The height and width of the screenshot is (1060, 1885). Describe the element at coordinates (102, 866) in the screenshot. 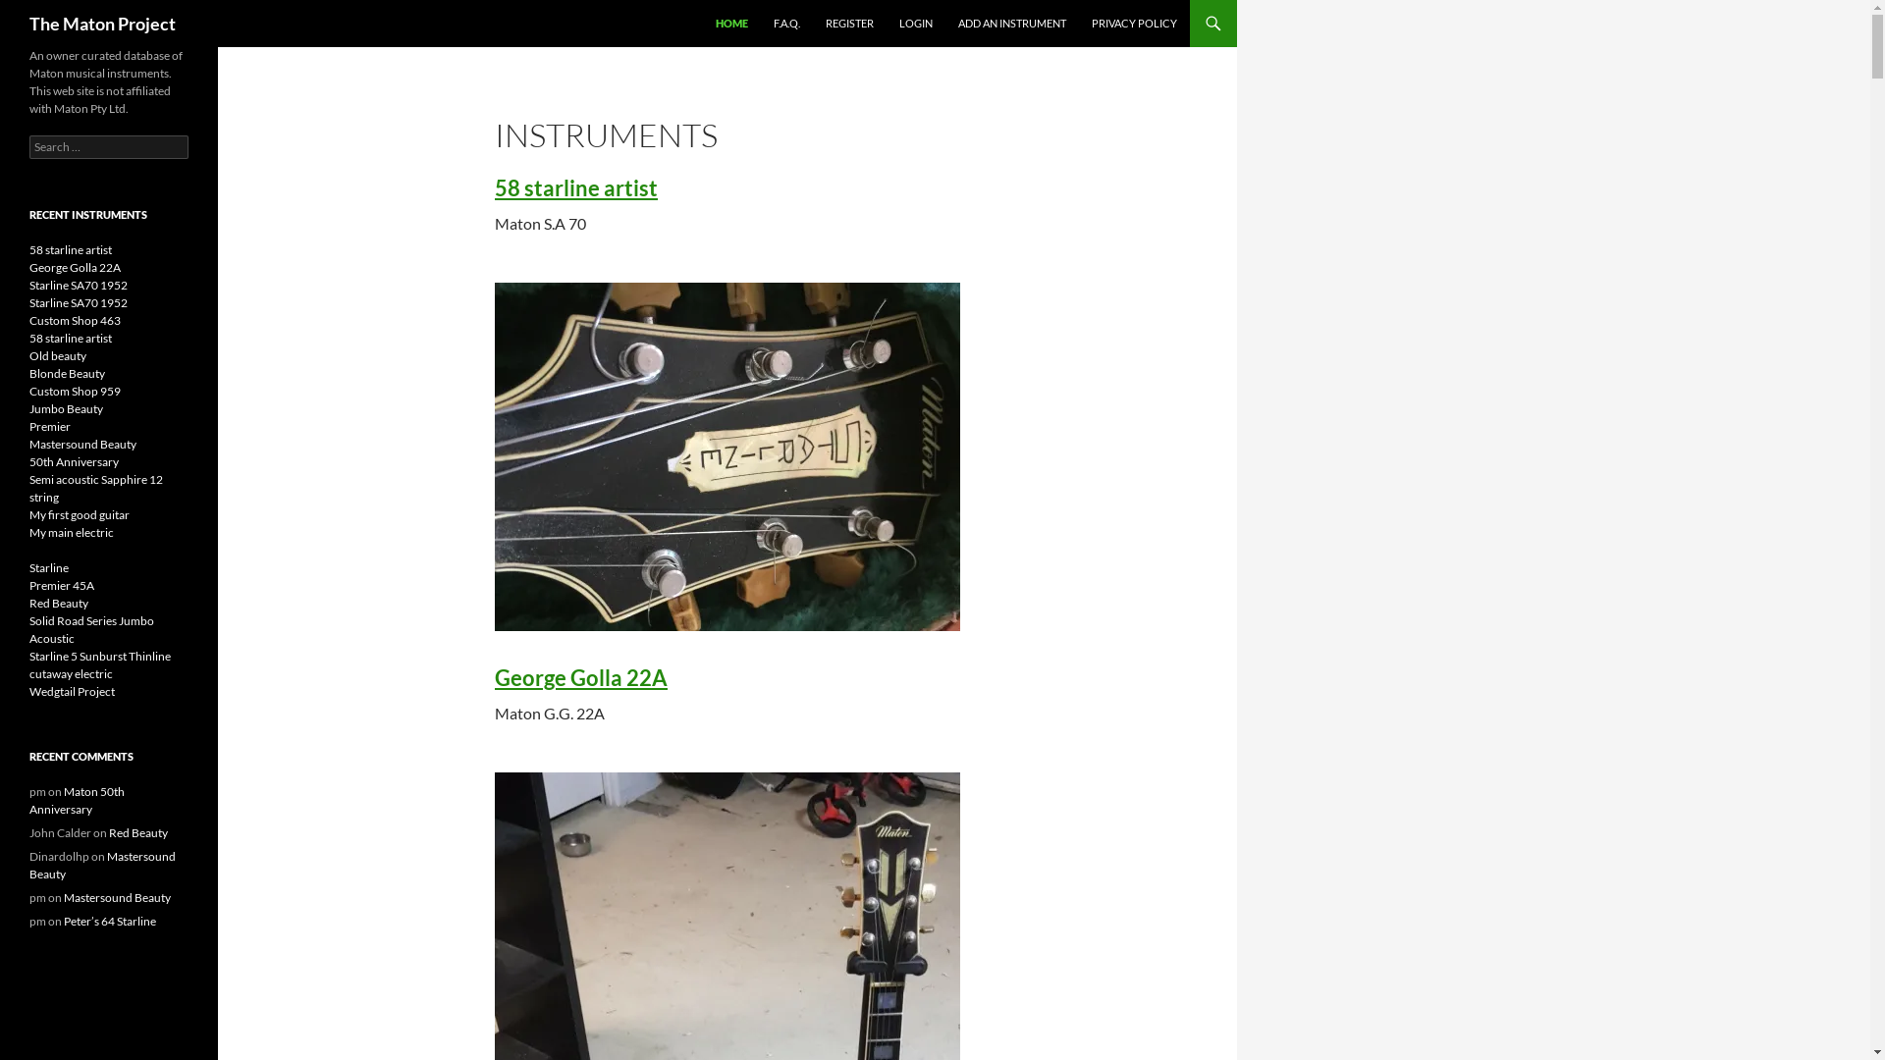

I see `Mastersound Beauty` at that location.